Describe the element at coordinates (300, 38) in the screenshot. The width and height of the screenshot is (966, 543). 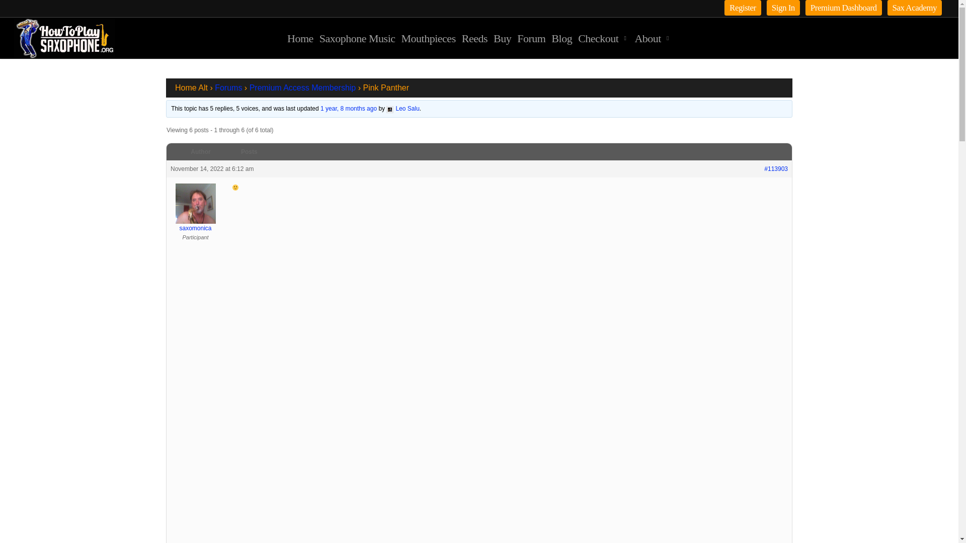
I see `Home` at that location.